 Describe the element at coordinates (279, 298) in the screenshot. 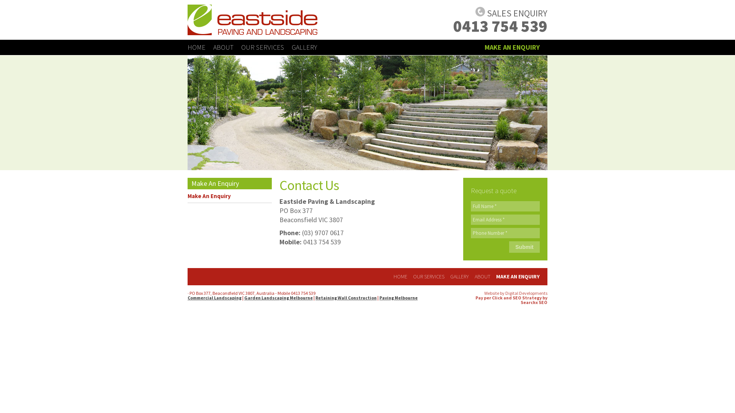

I see `Garden Landscaping Melbourne` at that location.